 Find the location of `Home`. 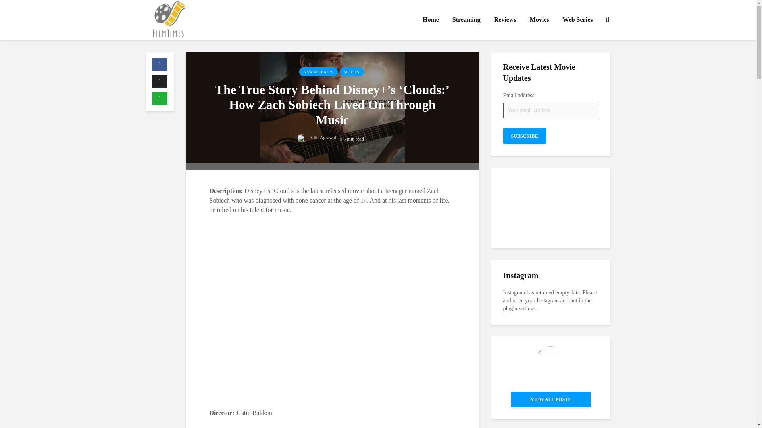

Home is located at coordinates (431, 20).